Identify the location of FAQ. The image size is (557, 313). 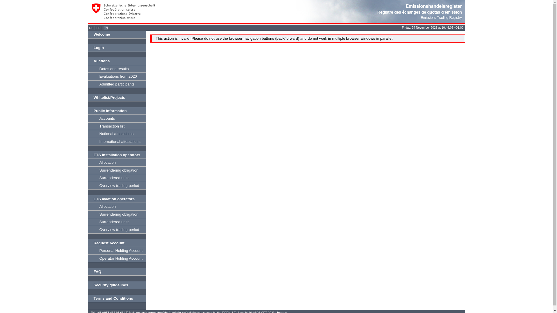
(117, 272).